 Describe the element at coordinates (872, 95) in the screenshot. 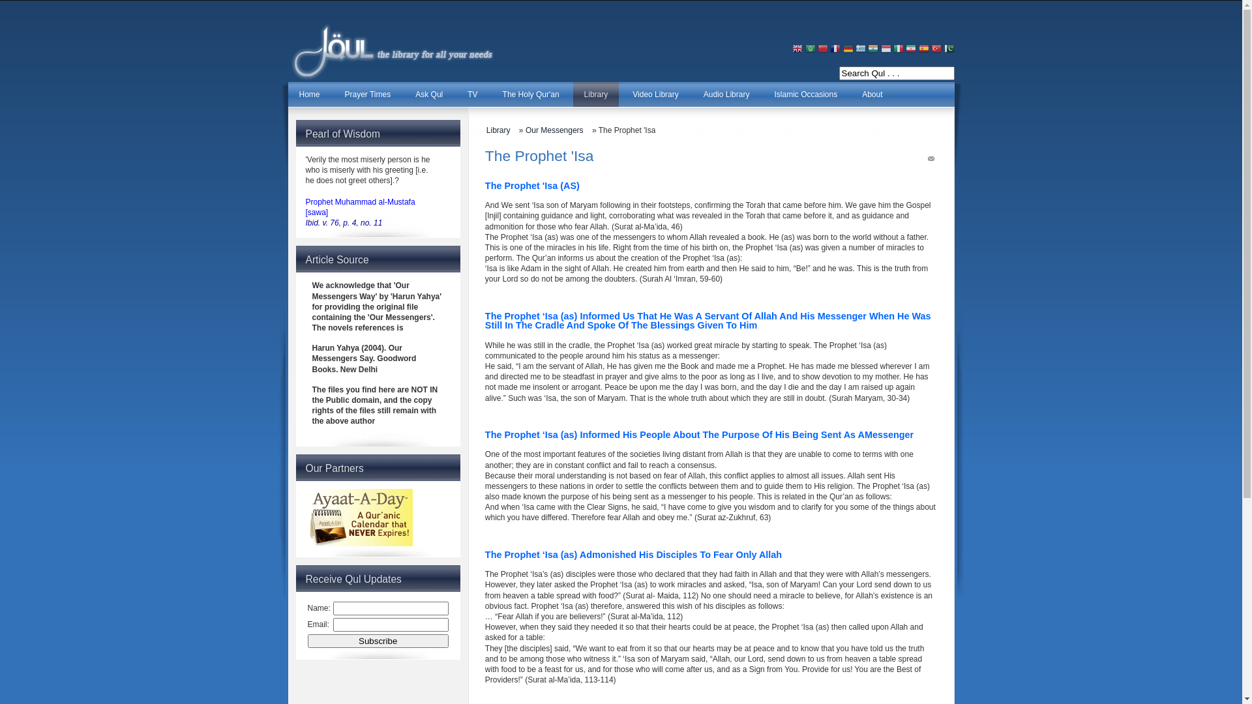

I see `About` at that location.